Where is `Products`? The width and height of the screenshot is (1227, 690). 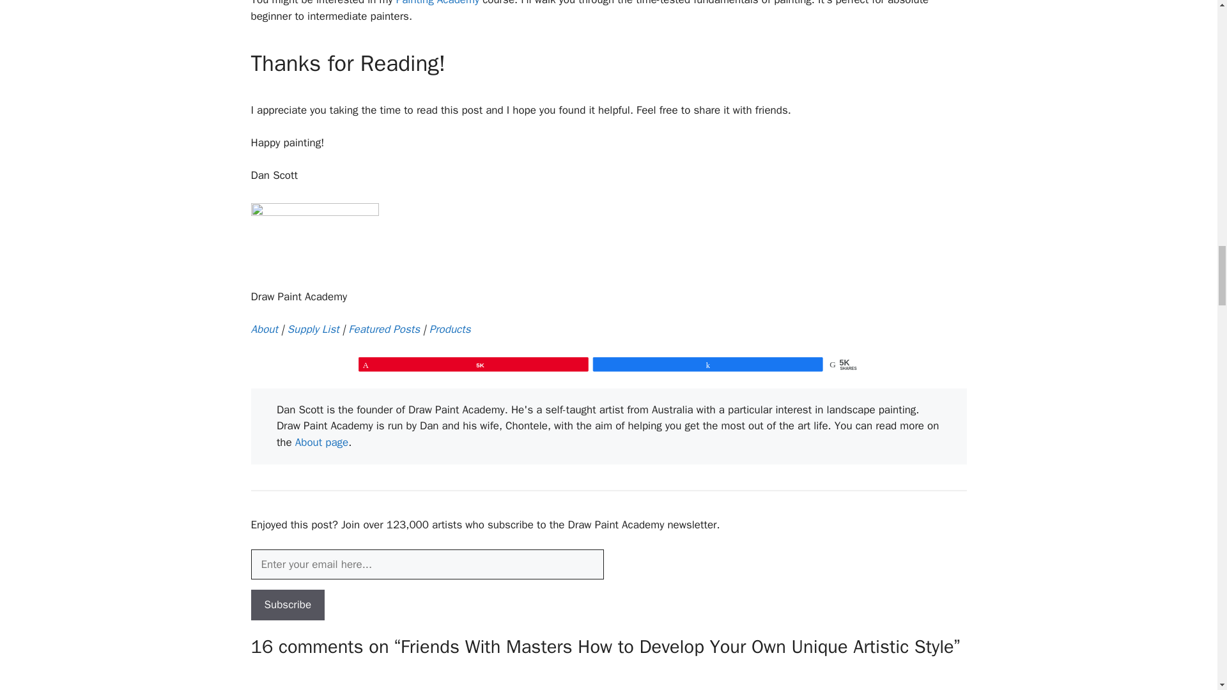 Products is located at coordinates (450, 329).